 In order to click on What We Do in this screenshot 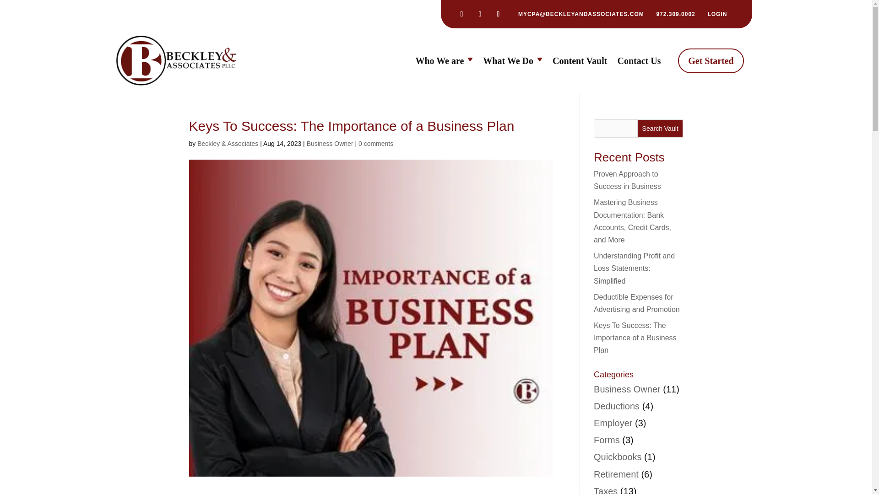, I will do `click(512, 62)`.